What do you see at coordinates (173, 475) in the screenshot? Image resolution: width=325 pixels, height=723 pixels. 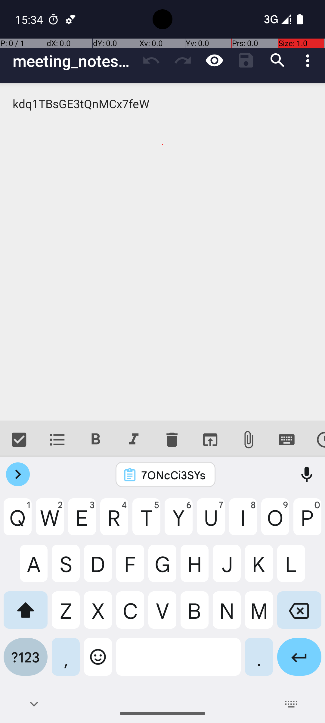 I see `7ONcCi3SYs` at bounding box center [173, 475].